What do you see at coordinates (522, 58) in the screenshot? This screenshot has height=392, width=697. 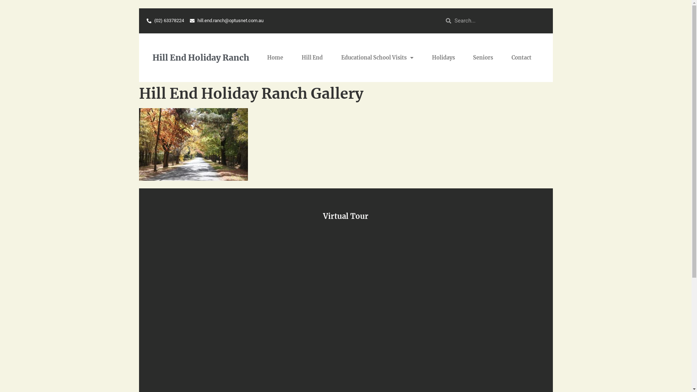 I see `Contact` at bounding box center [522, 58].